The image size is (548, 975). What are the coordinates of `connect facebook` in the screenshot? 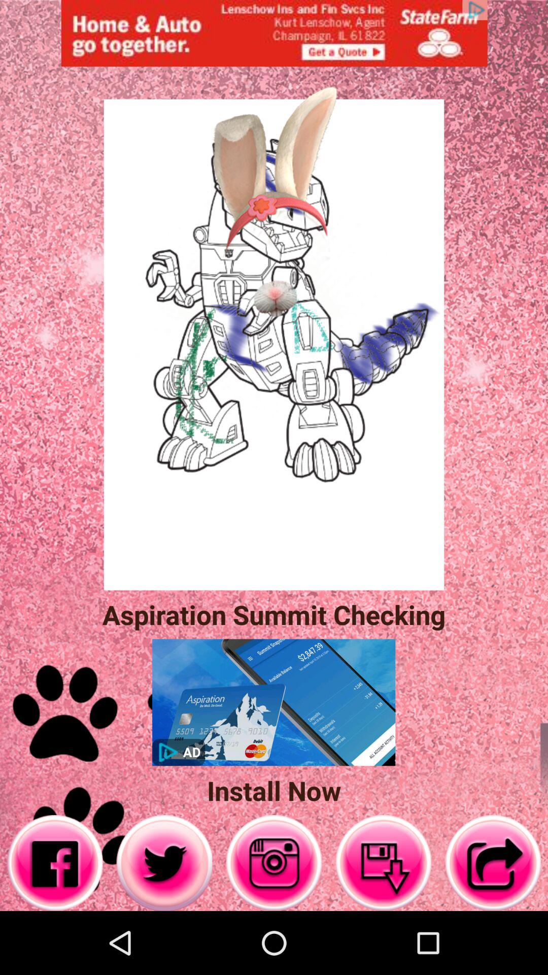 It's located at (55, 863).